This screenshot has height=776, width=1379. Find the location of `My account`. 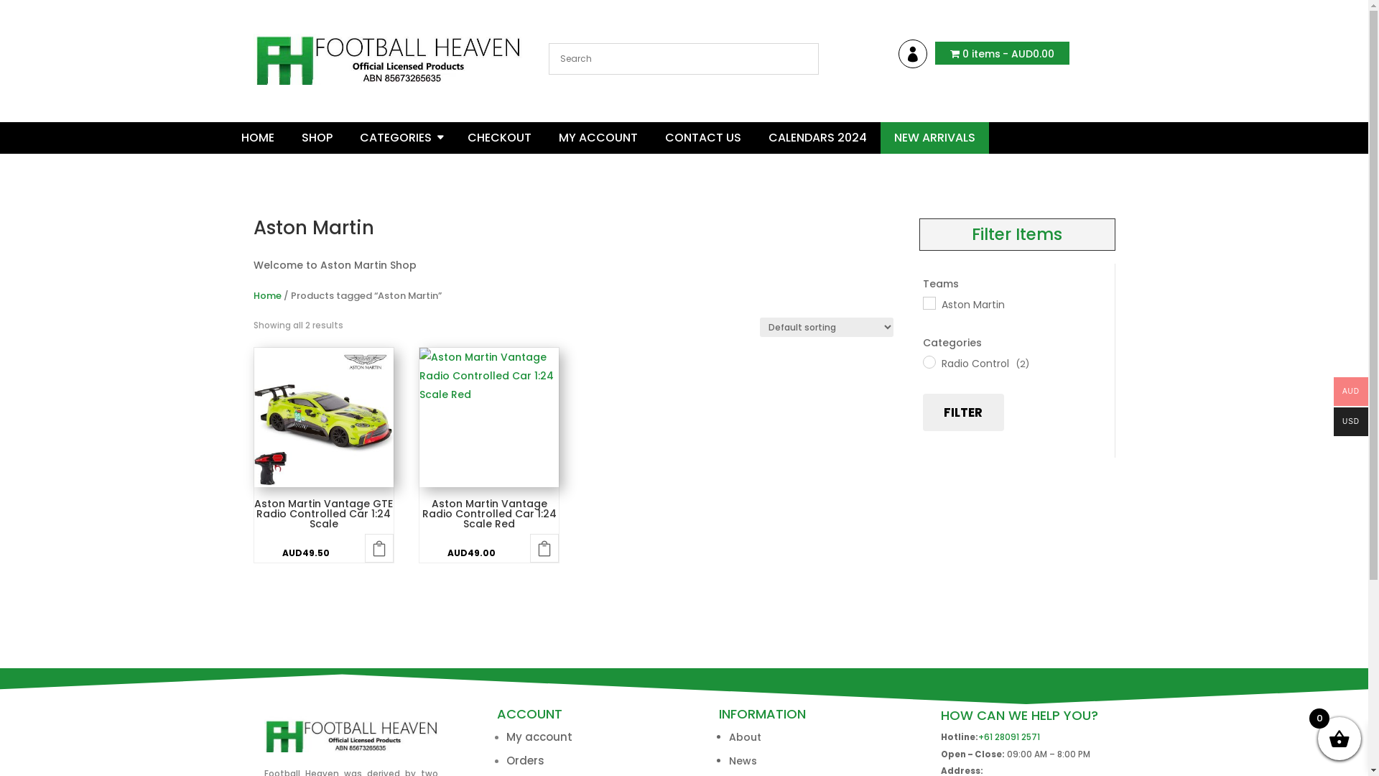

My account is located at coordinates (539, 737).